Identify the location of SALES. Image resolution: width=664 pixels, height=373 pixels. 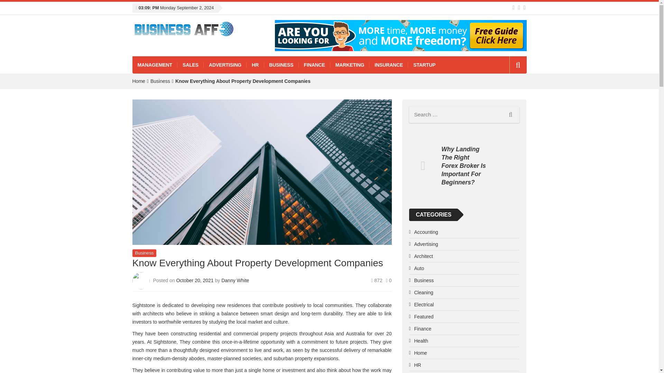
(190, 65).